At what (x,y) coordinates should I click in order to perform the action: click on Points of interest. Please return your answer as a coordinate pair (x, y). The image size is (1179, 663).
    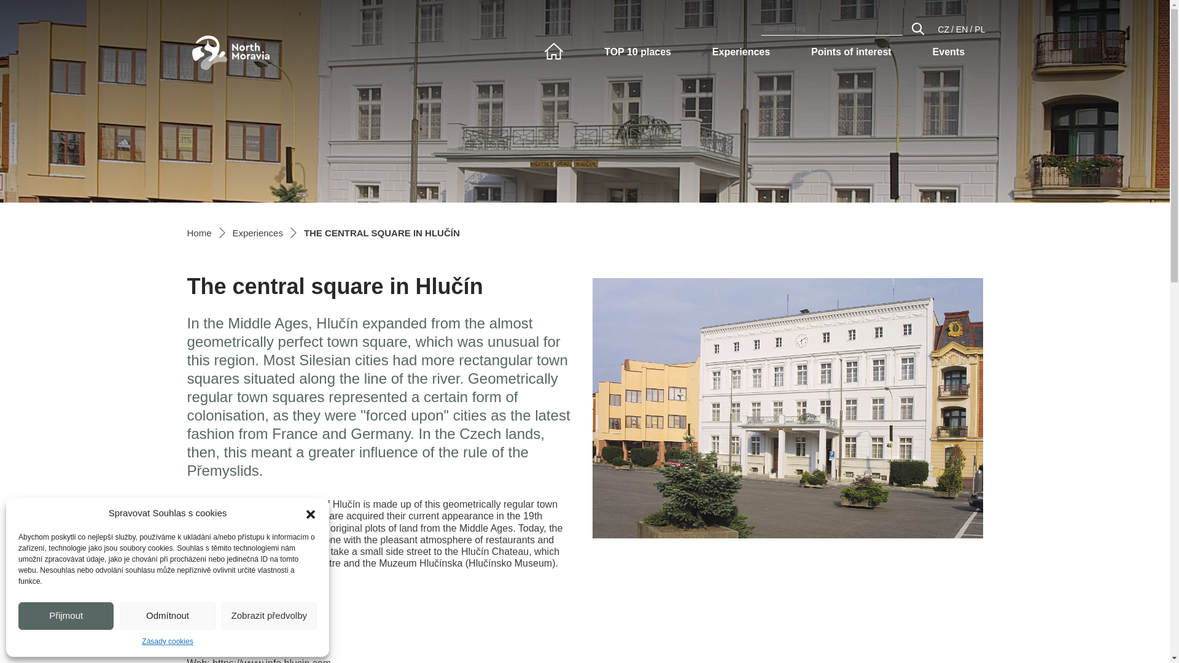
    Looking at the image, I should click on (851, 52).